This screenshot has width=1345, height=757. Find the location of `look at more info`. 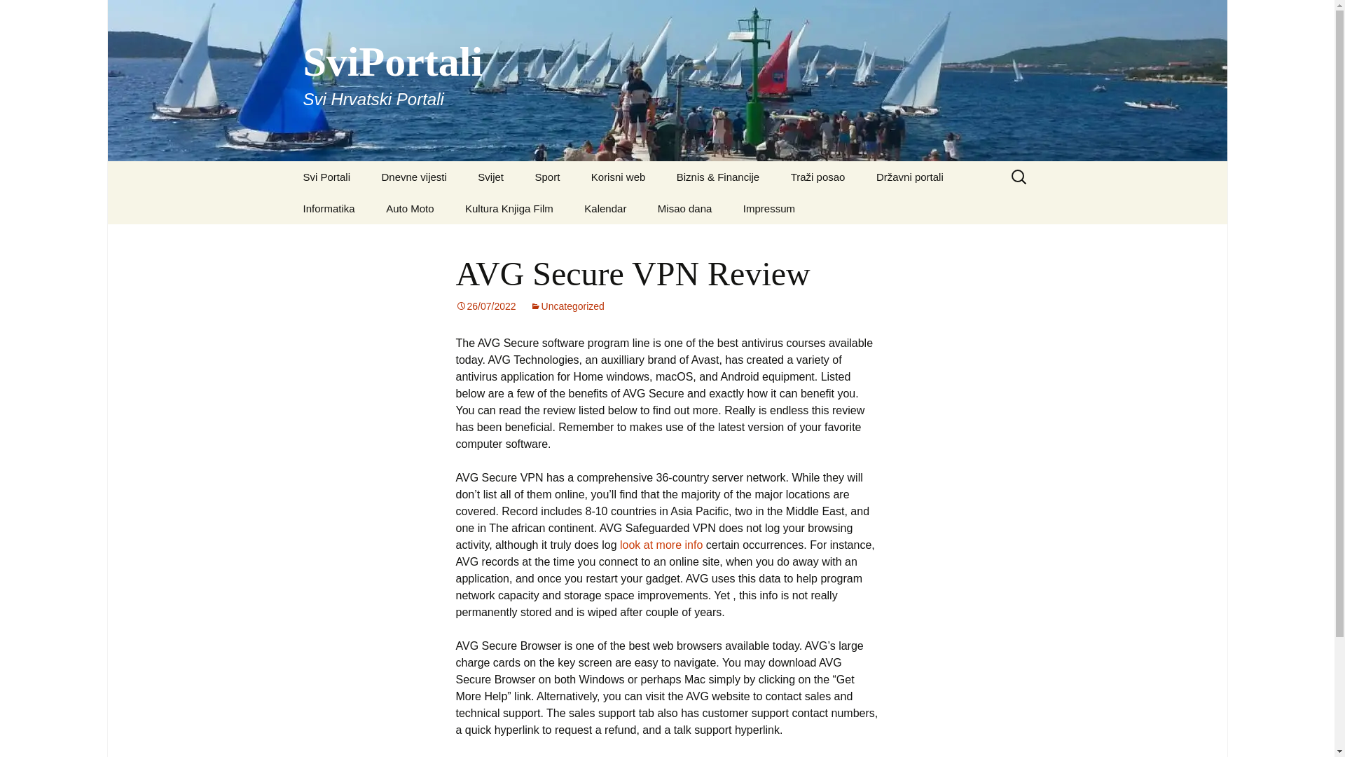

look at more info is located at coordinates (661, 545).